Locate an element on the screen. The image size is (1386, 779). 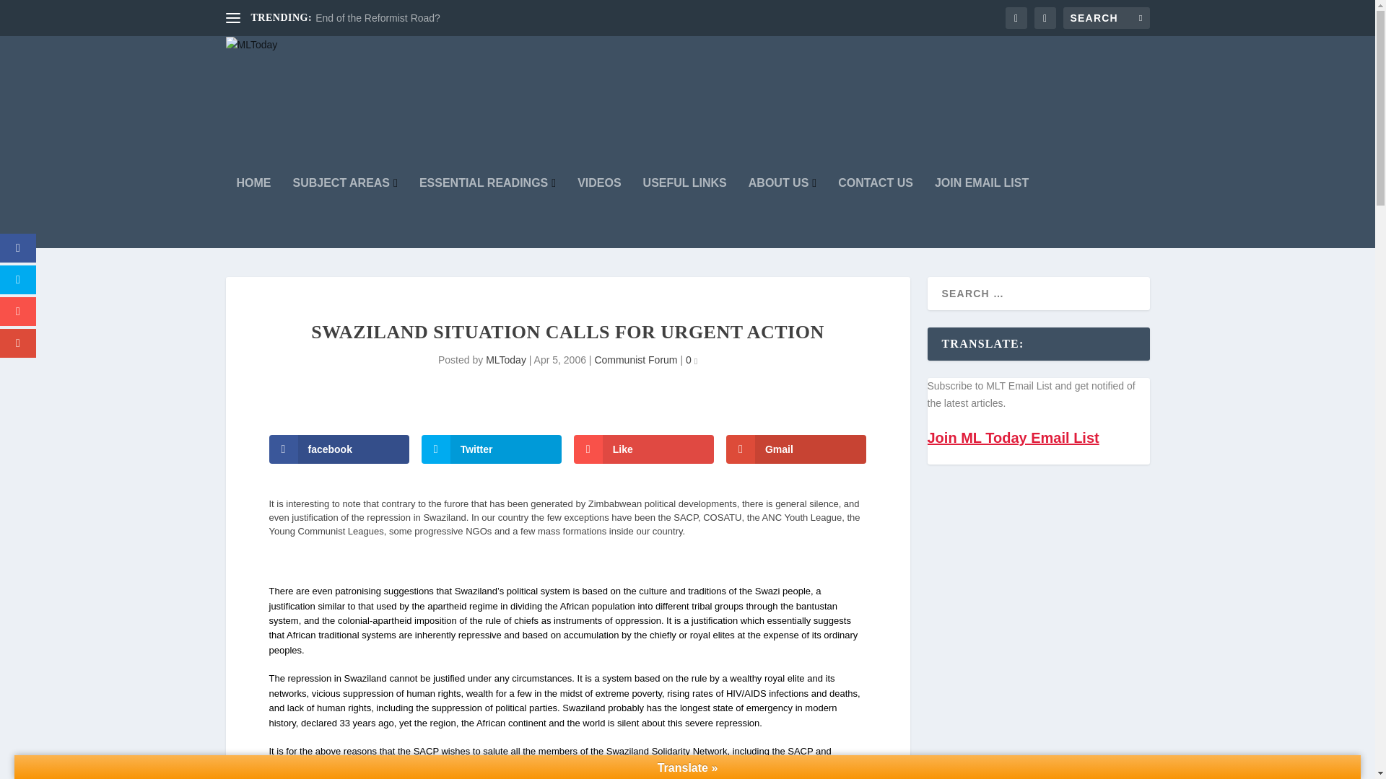
End of the Reformist Road? is located at coordinates (378, 18).